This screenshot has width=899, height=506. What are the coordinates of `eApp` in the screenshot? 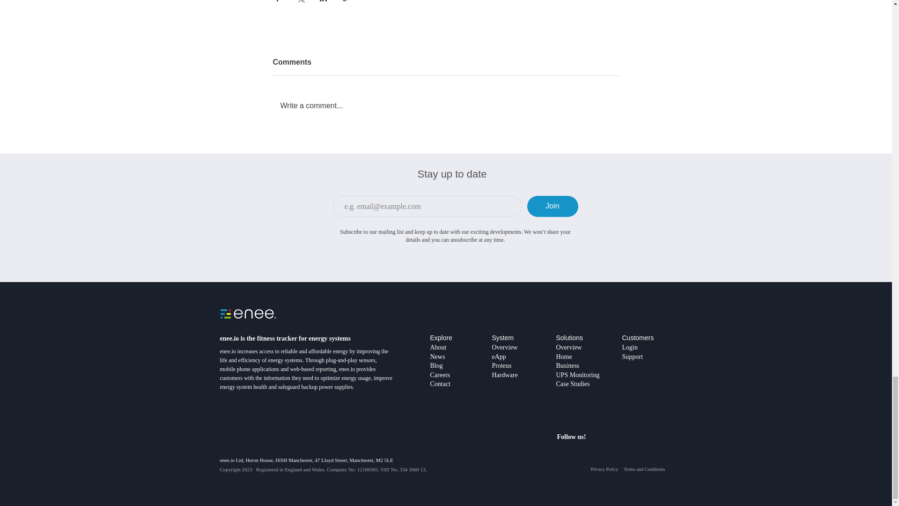 It's located at (498, 356).